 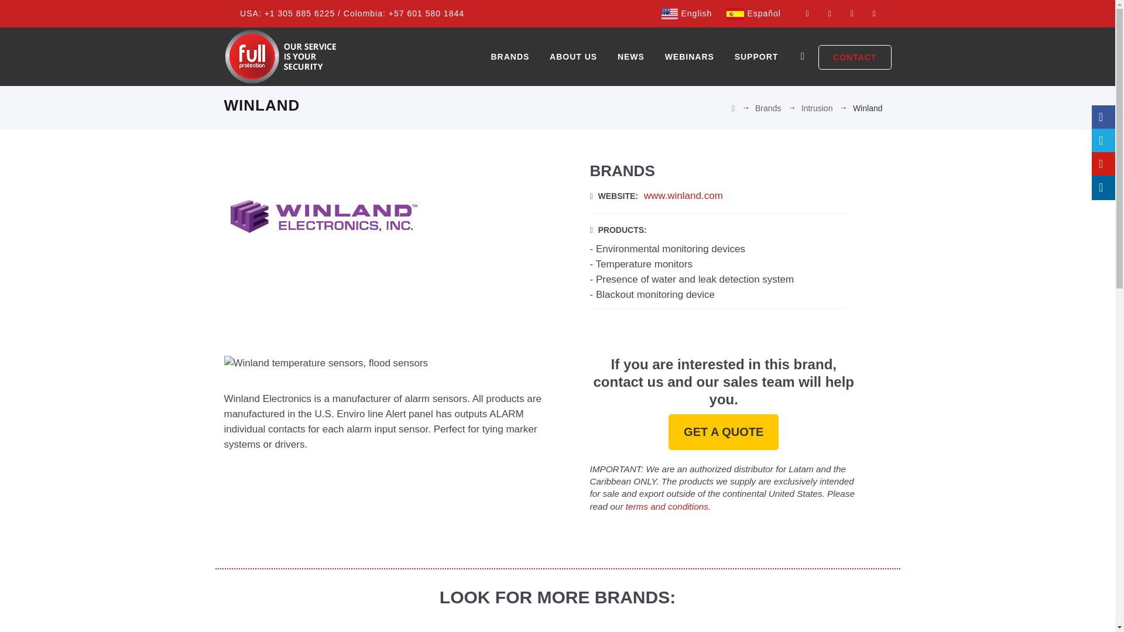 I want to click on English, so click(x=686, y=13).